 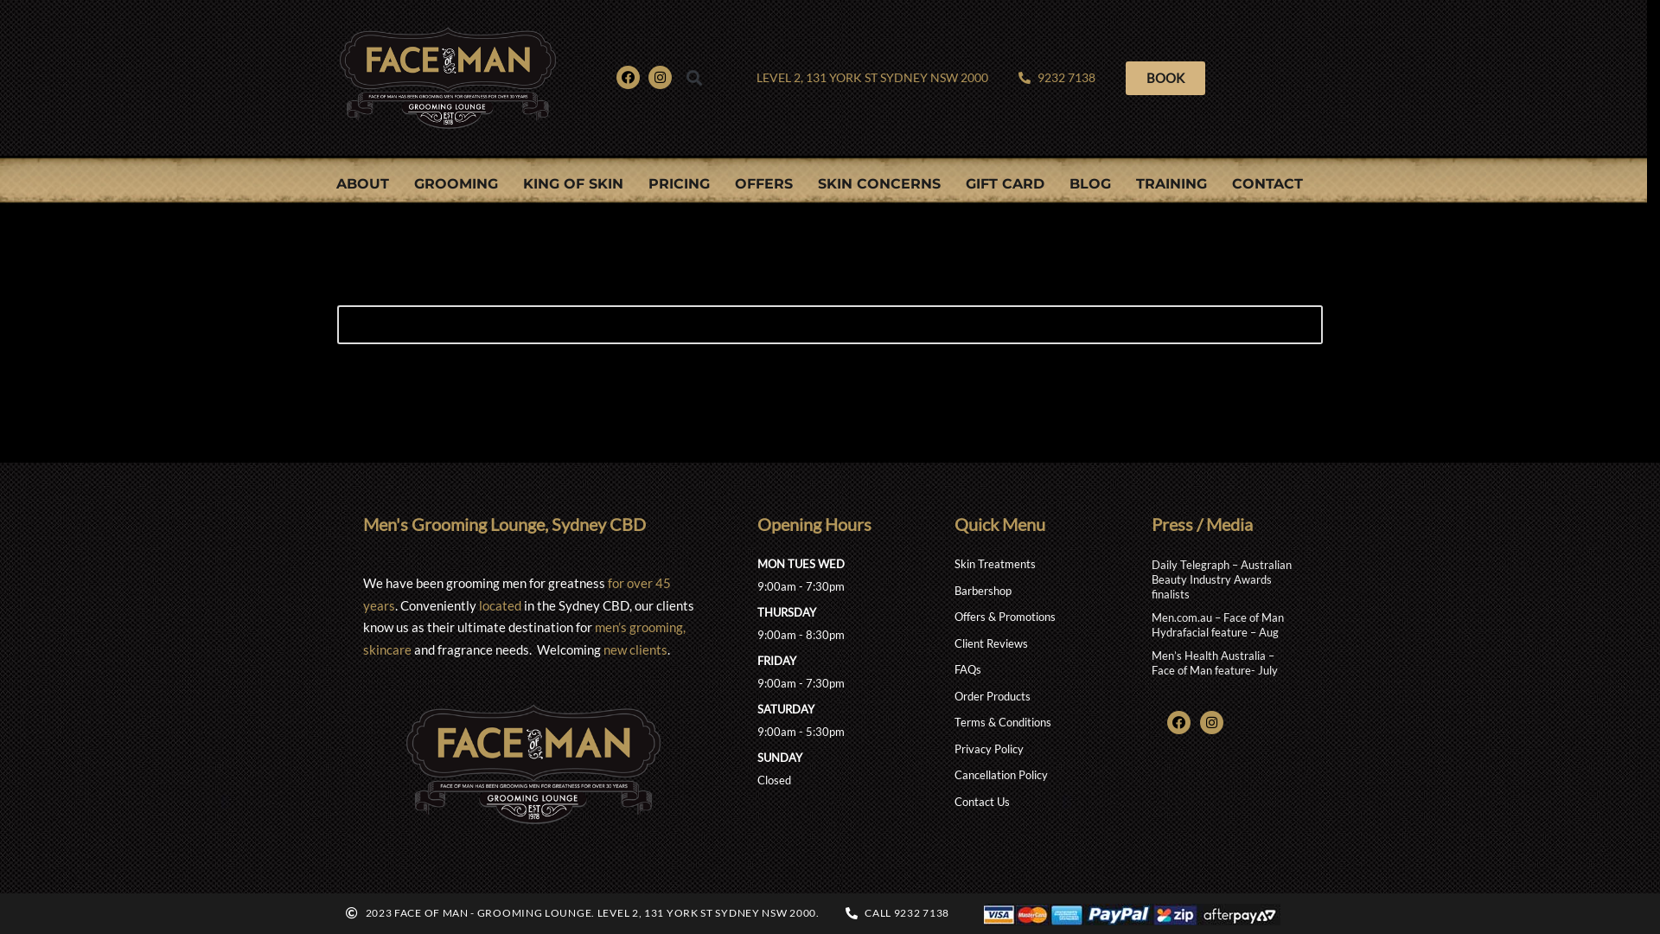 What do you see at coordinates (1172, 184) in the screenshot?
I see `TRAINING` at bounding box center [1172, 184].